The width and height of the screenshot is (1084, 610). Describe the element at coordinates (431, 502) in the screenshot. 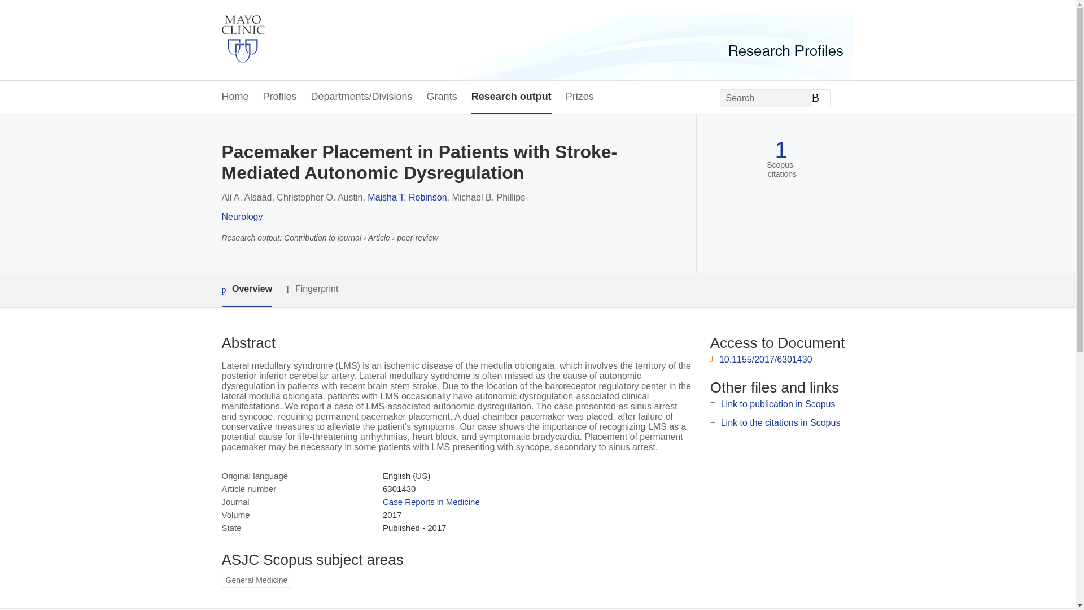

I see `Case Reports in Medicine` at that location.